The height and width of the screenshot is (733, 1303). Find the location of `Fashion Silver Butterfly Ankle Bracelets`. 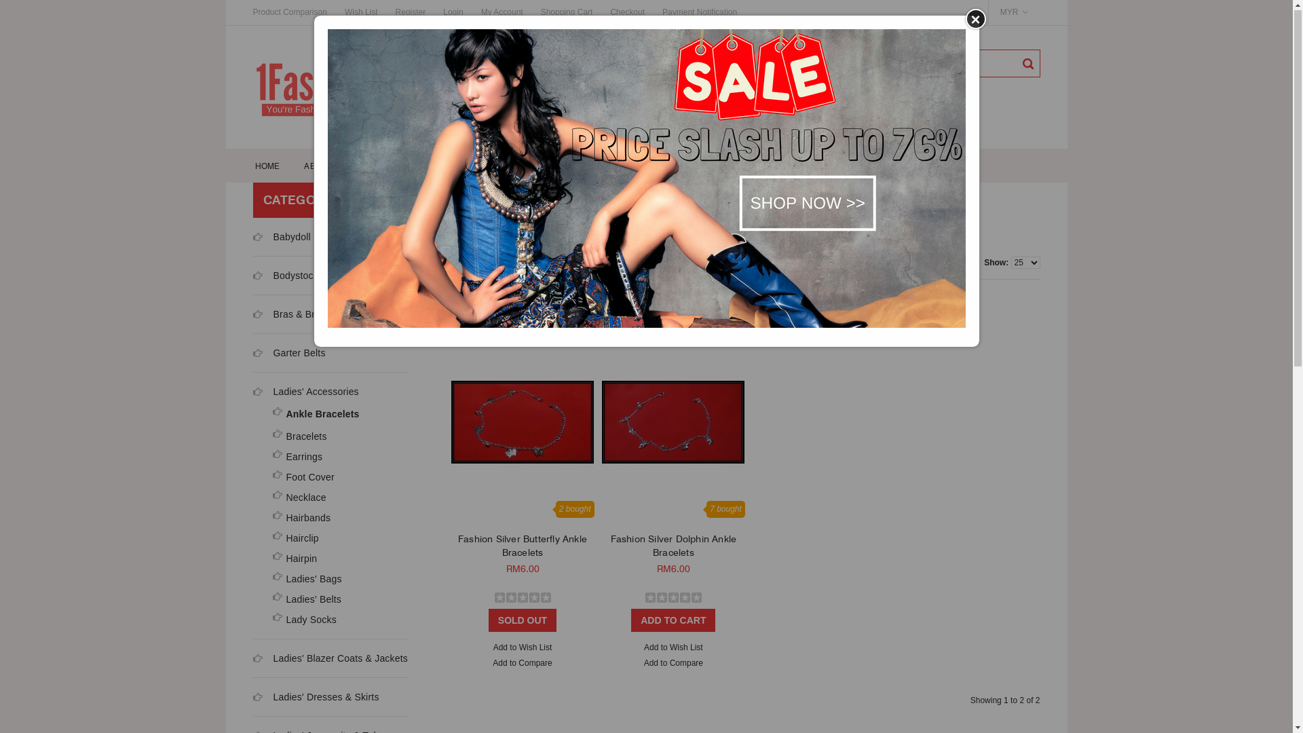

Fashion Silver Butterfly Ankle Bracelets is located at coordinates (523, 423).